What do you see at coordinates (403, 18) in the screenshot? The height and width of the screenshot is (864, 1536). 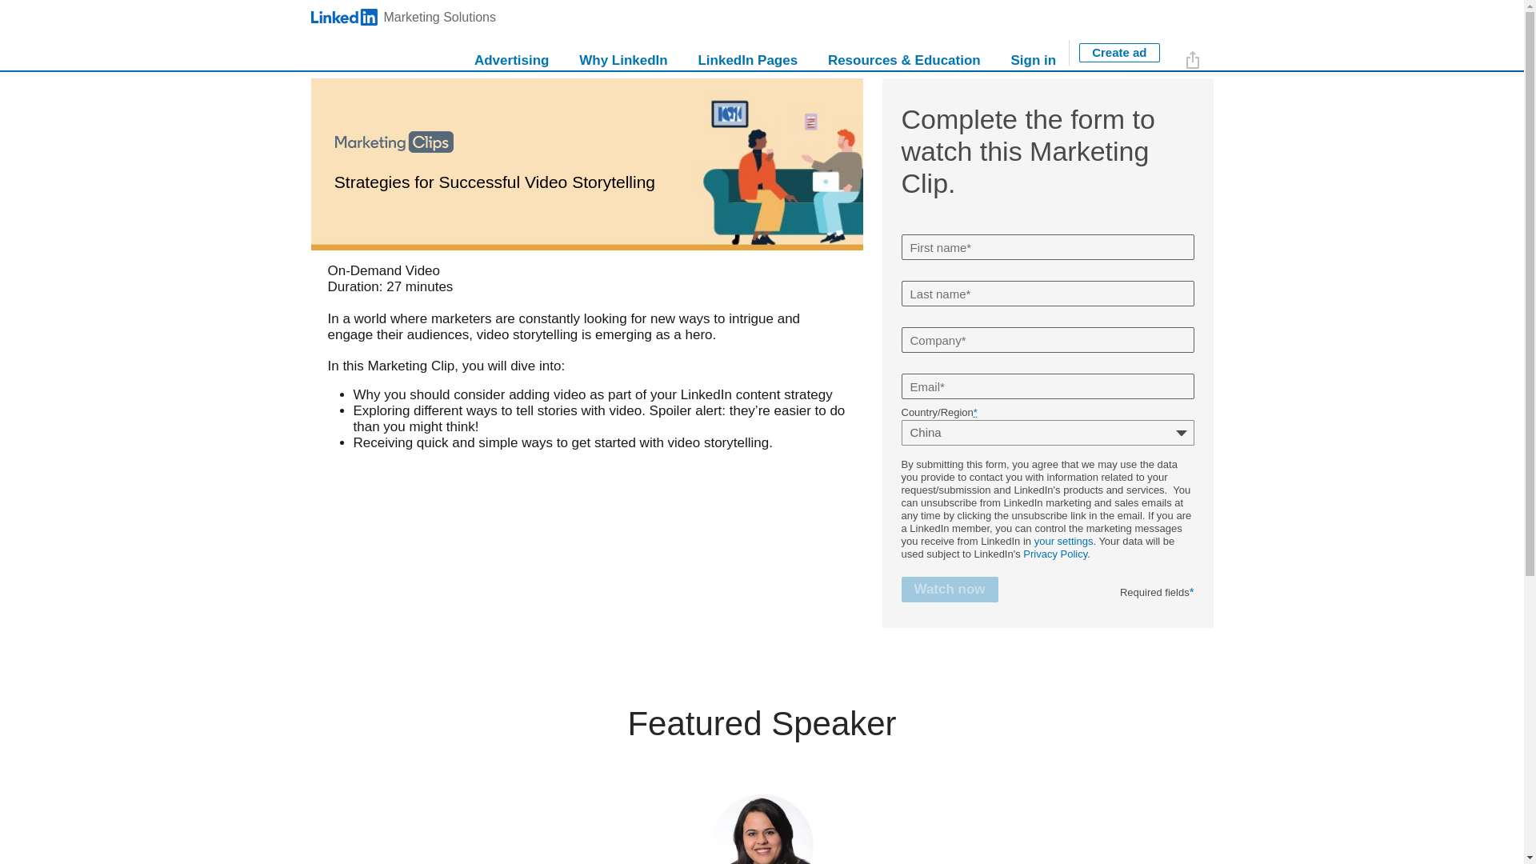 I see `Why LinkedIn` at bounding box center [403, 18].